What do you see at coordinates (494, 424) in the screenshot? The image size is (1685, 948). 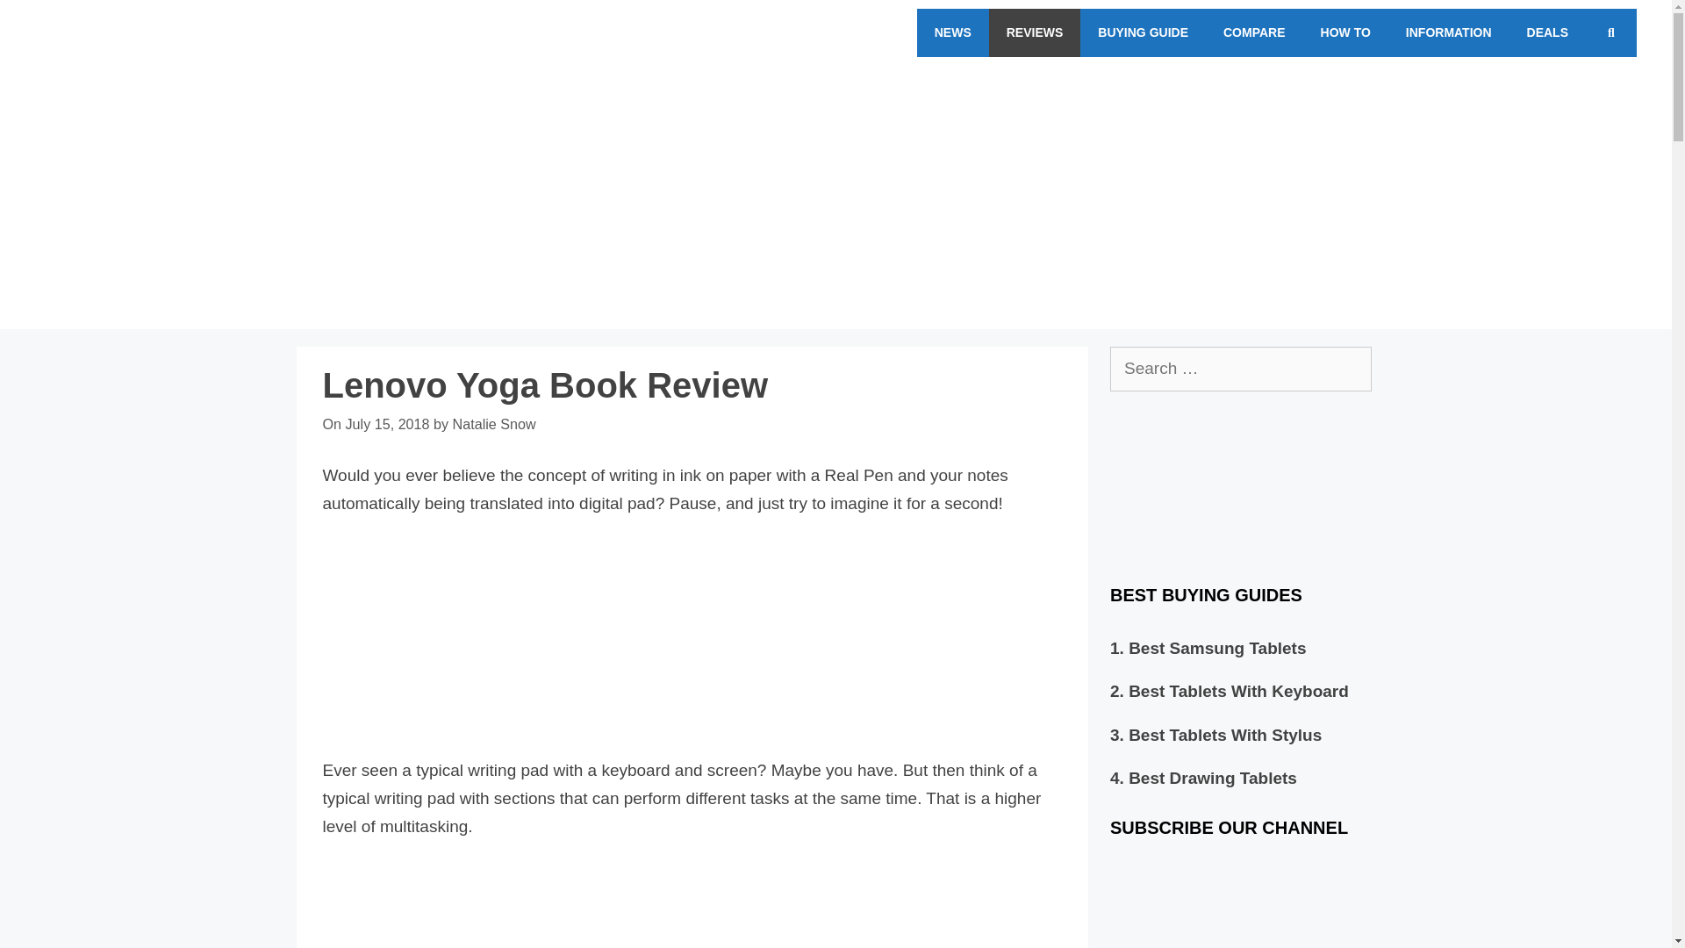 I see `Natalie Snow` at bounding box center [494, 424].